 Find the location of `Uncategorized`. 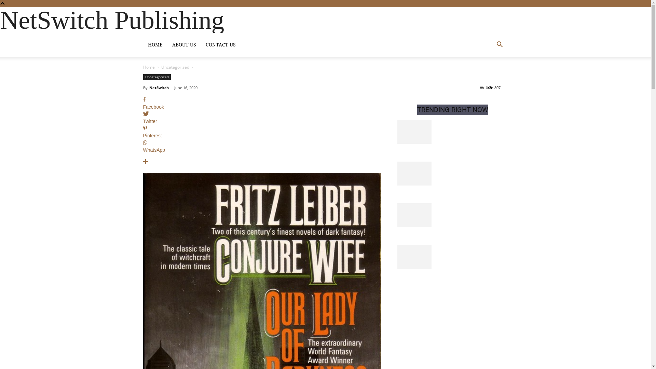

Uncategorized is located at coordinates (175, 67).